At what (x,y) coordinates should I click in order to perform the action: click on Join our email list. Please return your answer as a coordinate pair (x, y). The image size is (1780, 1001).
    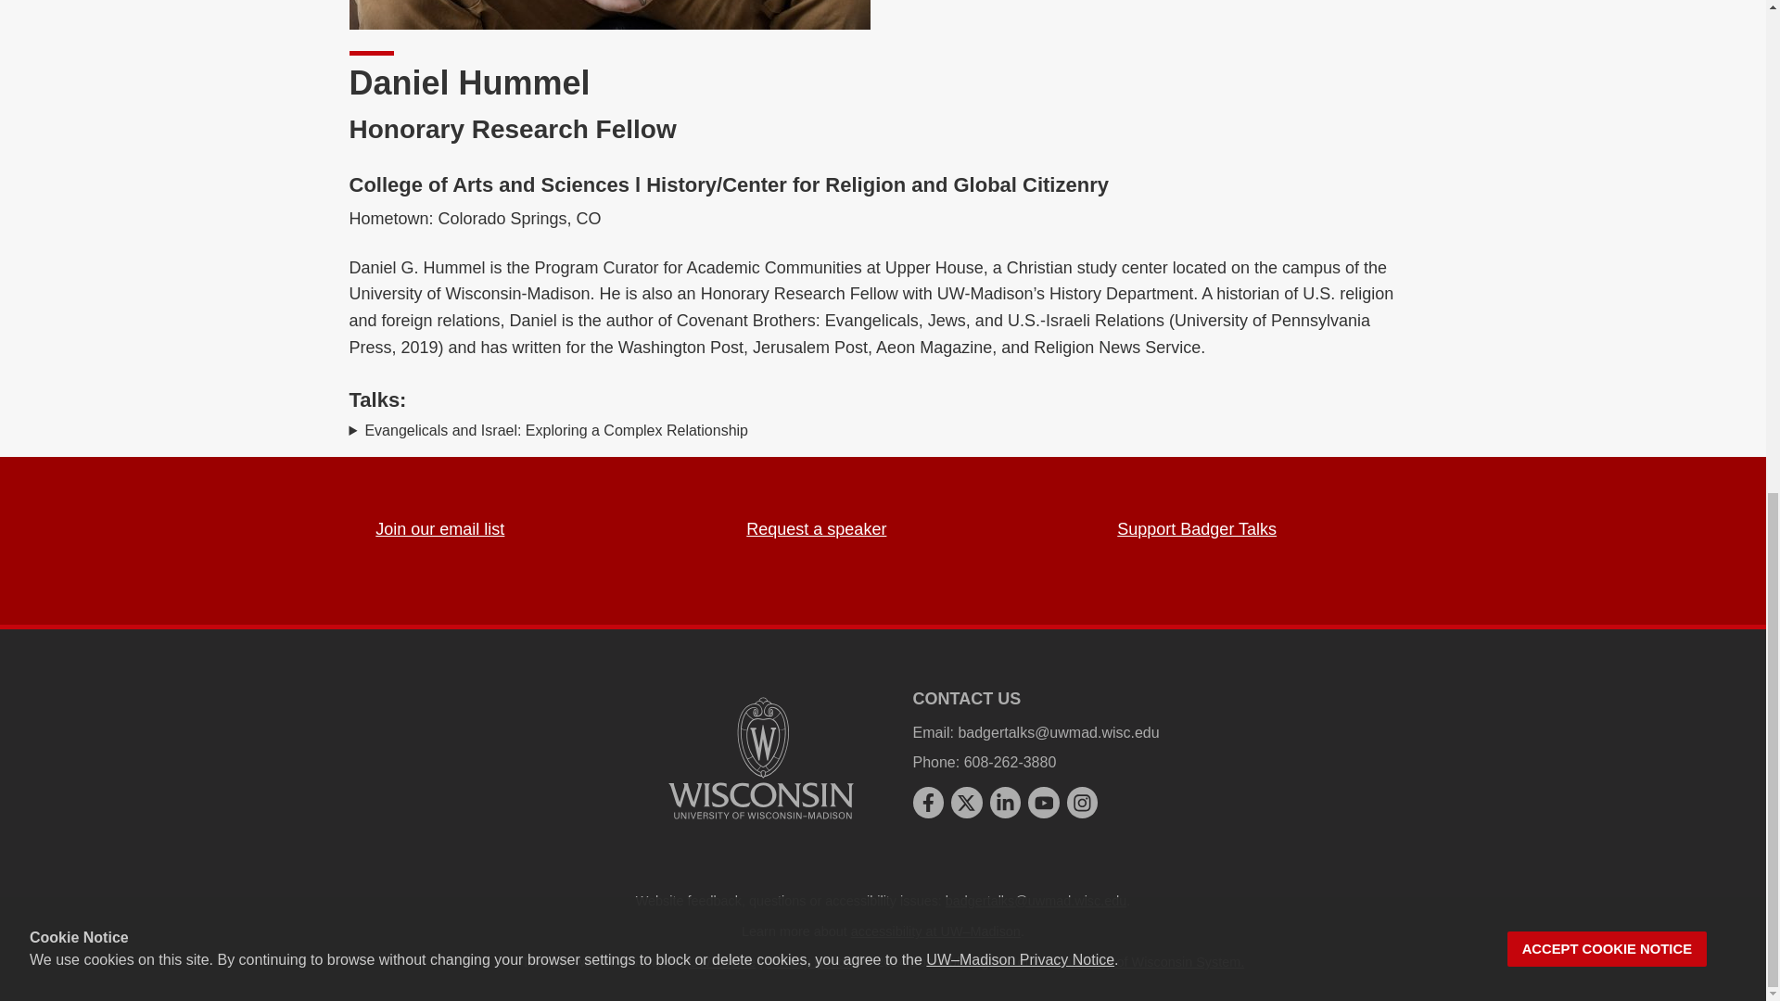
    Looking at the image, I should click on (439, 528).